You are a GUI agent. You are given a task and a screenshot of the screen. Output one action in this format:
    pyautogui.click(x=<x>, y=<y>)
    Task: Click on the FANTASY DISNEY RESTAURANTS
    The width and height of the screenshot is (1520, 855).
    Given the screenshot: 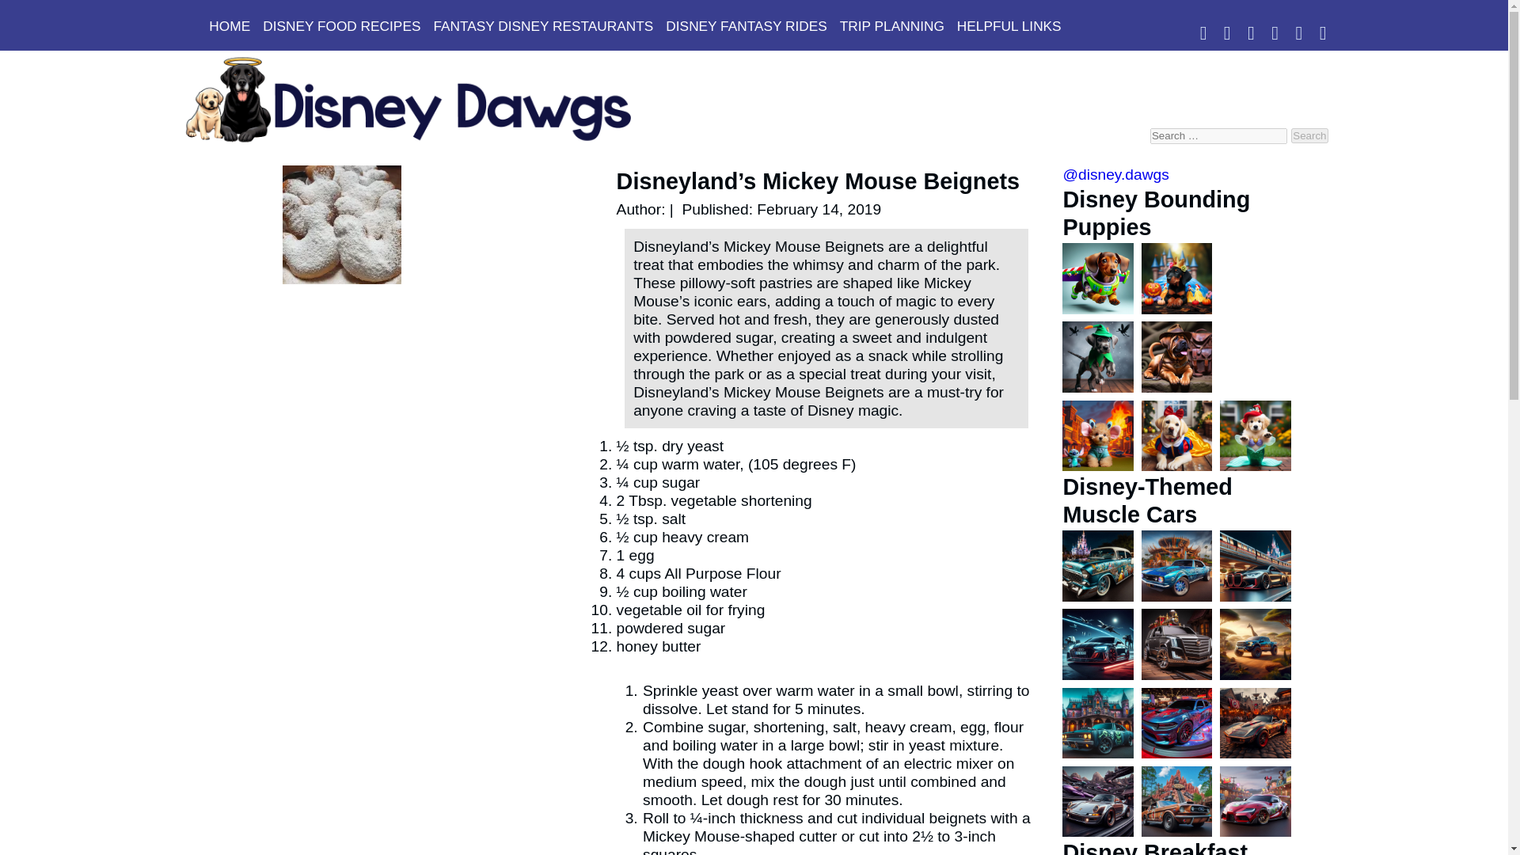 What is the action you would take?
    pyautogui.click(x=543, y=24)
    